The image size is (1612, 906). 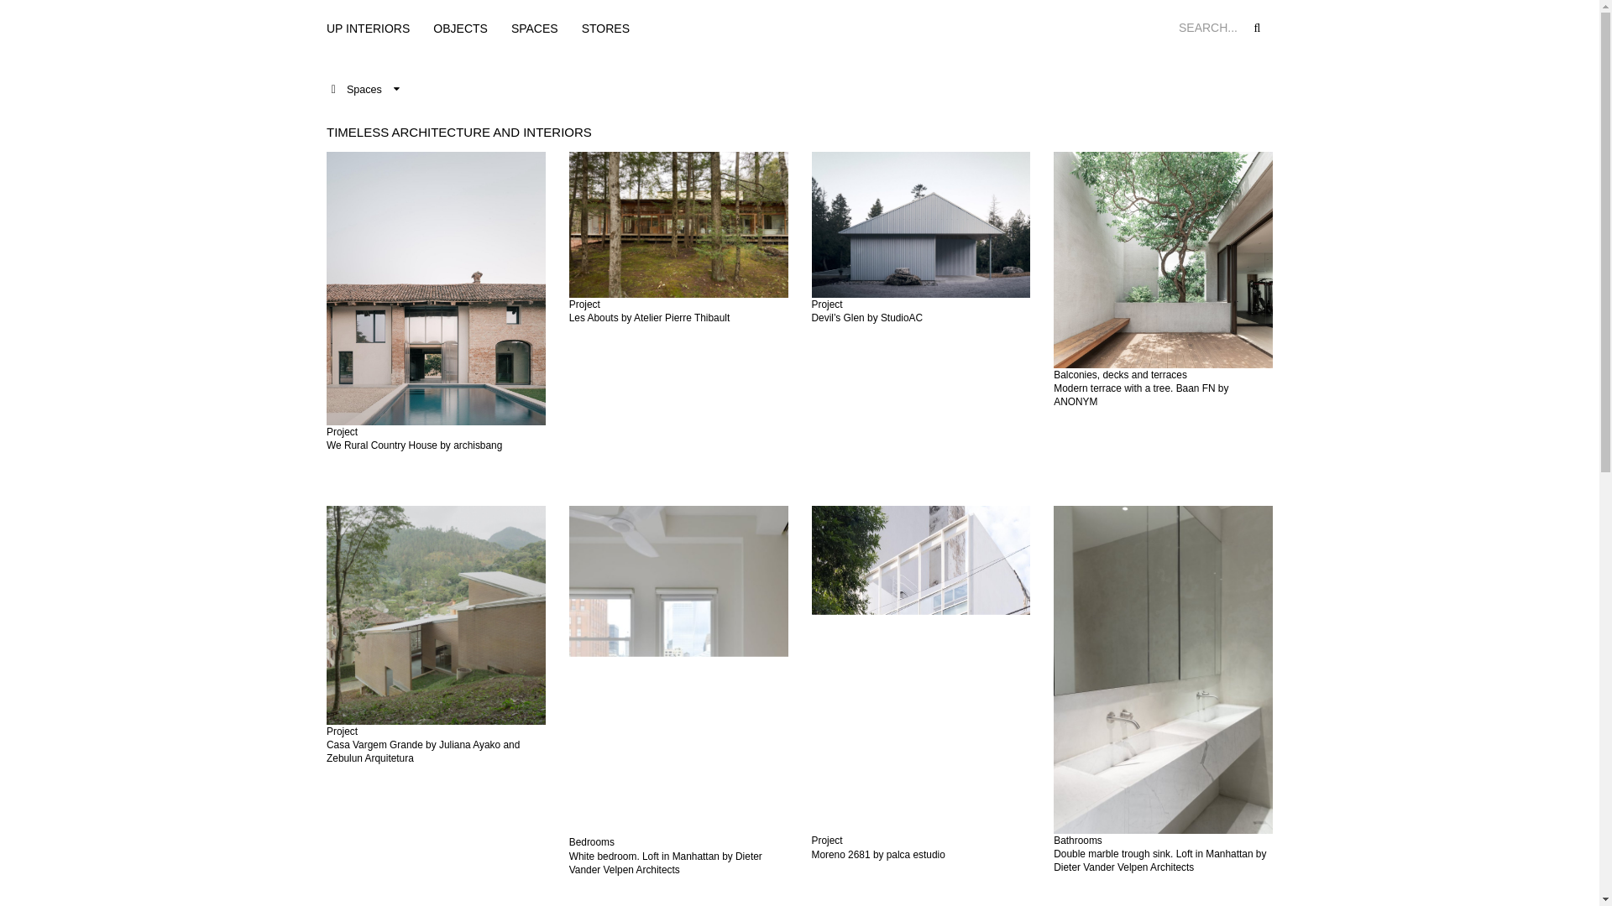 I want to click on Atelier Pierre Thibault, so click(x=682, y=317).